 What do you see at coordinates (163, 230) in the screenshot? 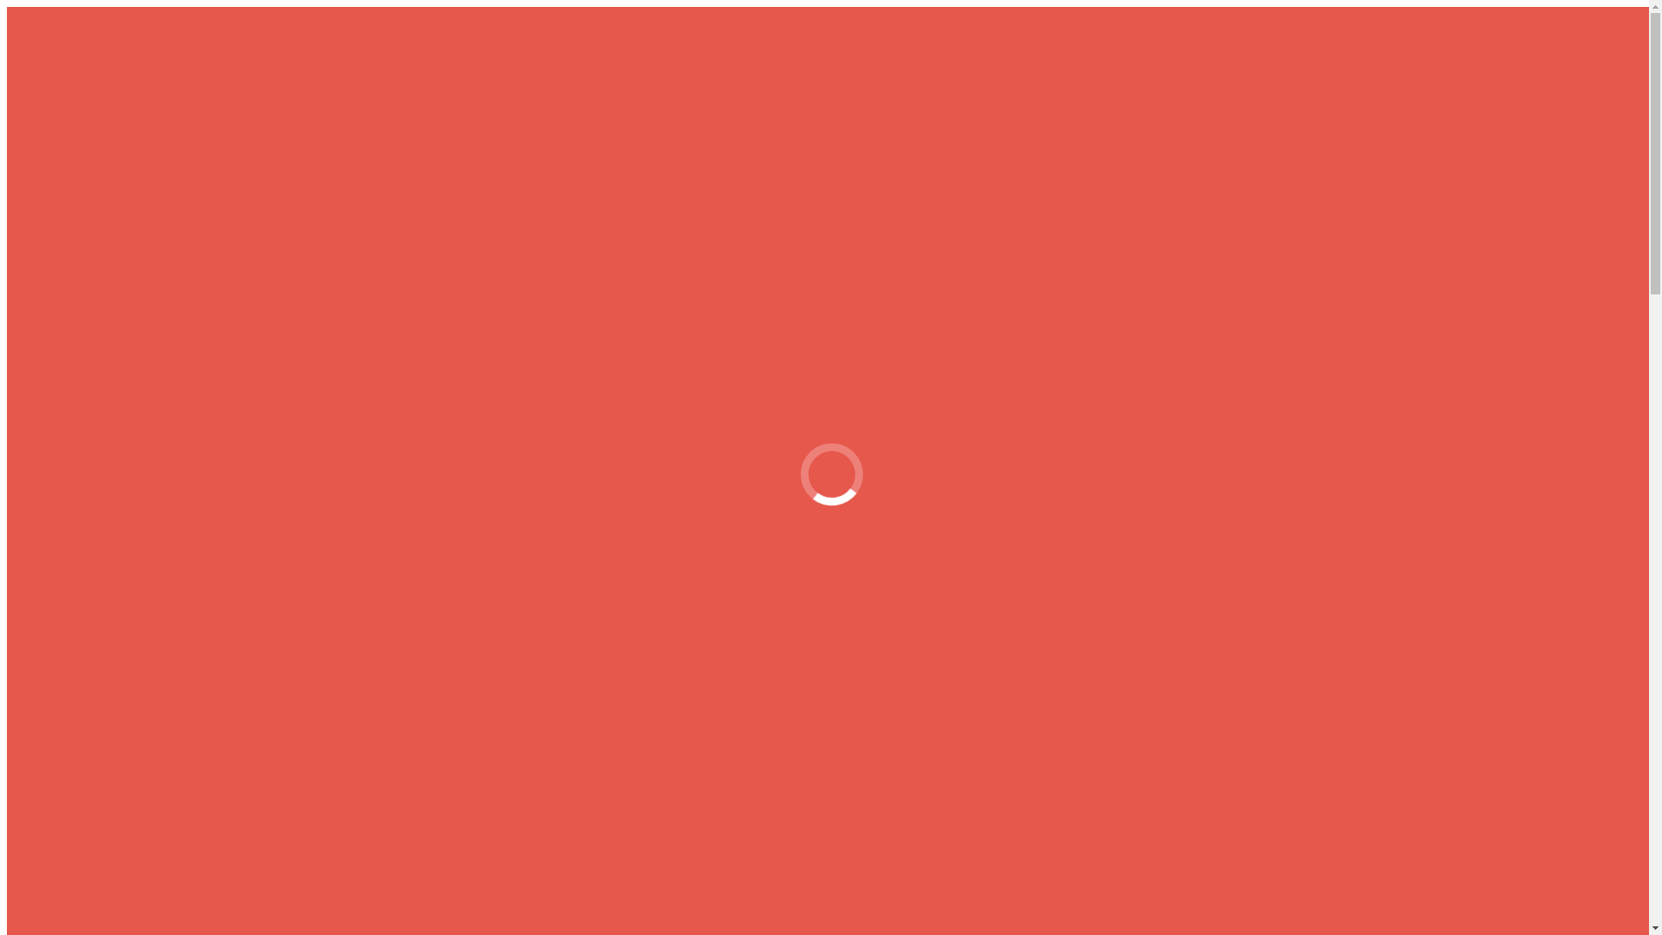
I see `Porch Stone Effect` at bounding box center [163, 230].